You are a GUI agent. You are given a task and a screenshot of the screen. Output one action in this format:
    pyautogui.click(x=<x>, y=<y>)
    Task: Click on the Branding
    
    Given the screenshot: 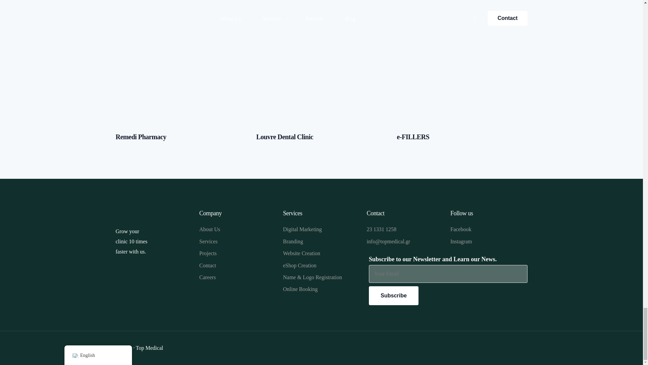 What is the action you would take?
    pyautogui.click(x=321, y=241)
    